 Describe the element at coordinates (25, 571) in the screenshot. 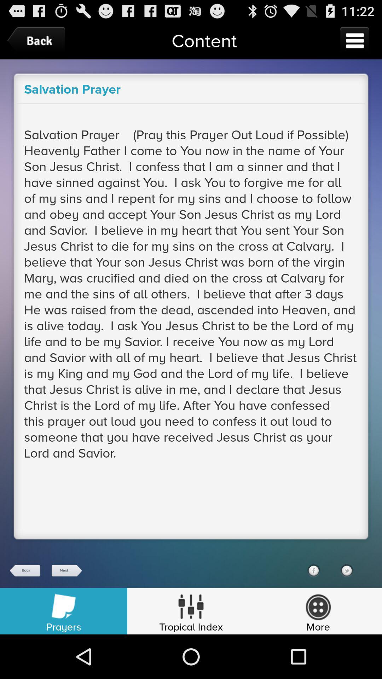

I see `back button` at that location.